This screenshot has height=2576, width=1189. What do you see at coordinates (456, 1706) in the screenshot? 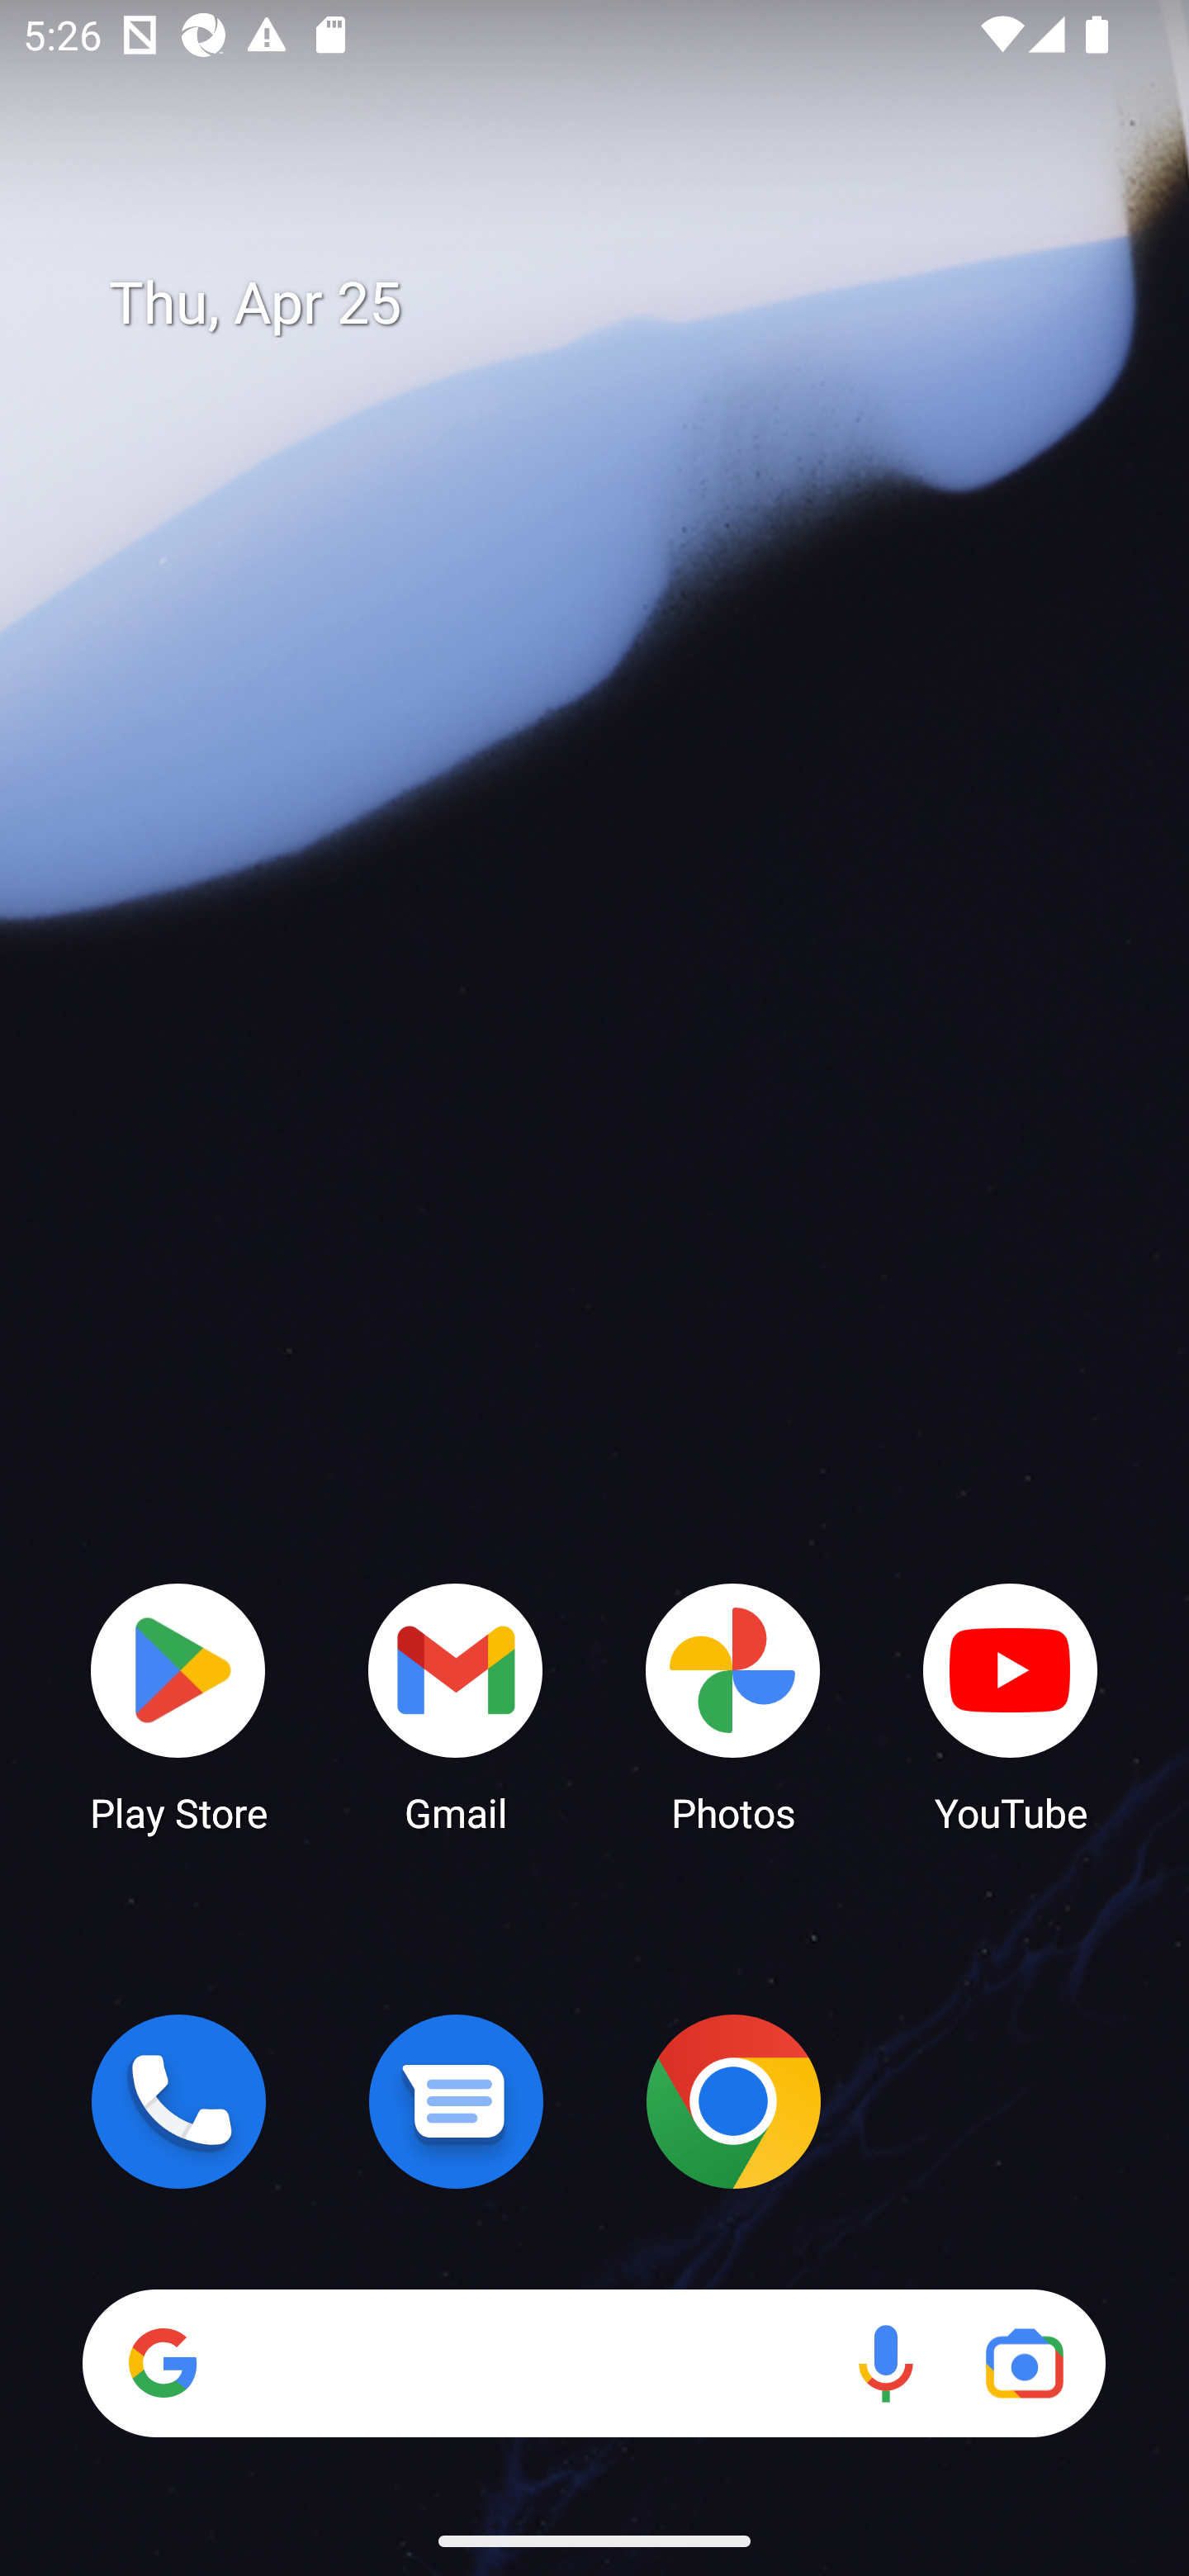
I see `Gmail` at bounding box center [456, 1706].